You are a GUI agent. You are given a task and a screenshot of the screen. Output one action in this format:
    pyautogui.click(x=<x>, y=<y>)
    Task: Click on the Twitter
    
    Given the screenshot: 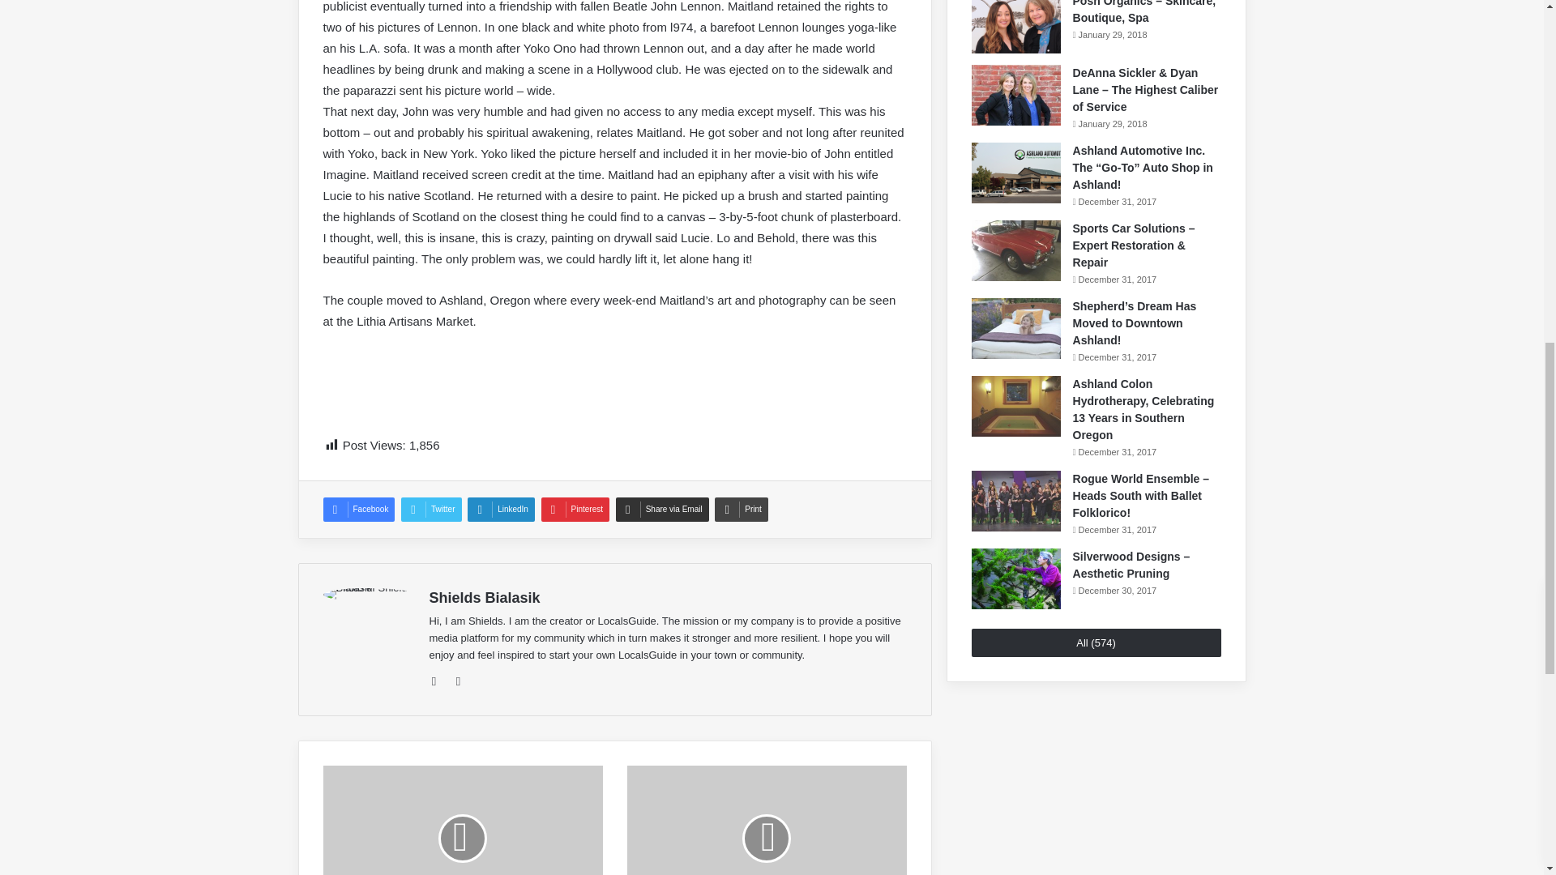 What is the action you would take?
    pyautogui.click(x=431, y=509)
    